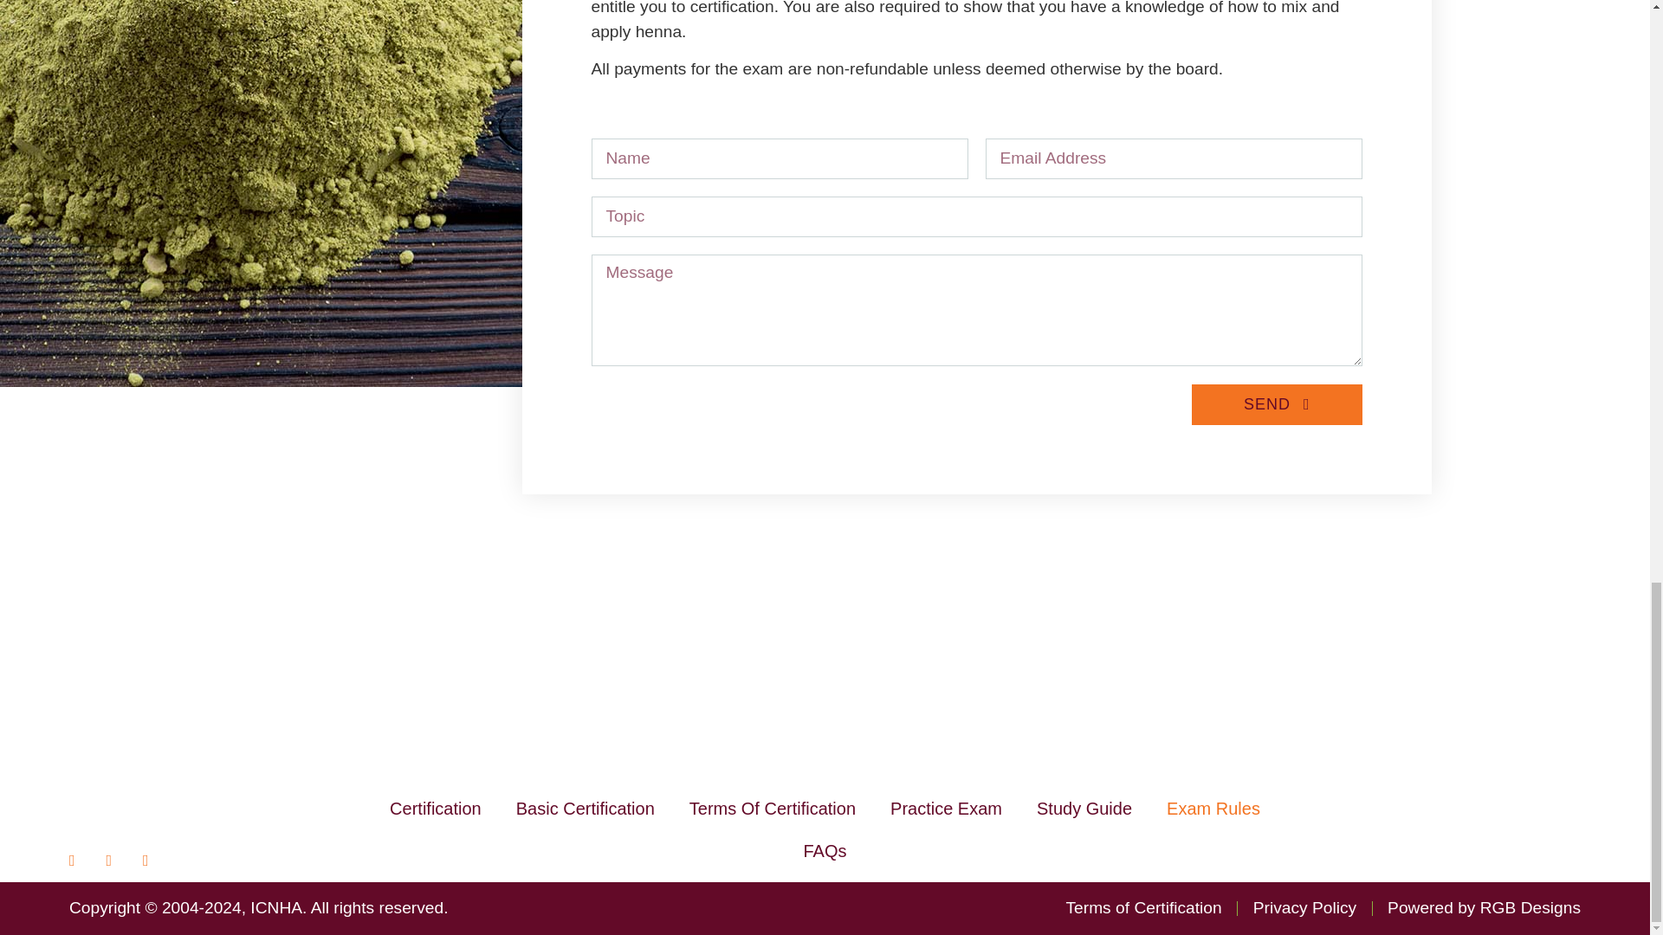 The width and height of the screenshot is (1663, 935). What do you see at coordinates (946, 809) in the screenshot?
I see `Practice Exam` at bounding box center [946, 809].